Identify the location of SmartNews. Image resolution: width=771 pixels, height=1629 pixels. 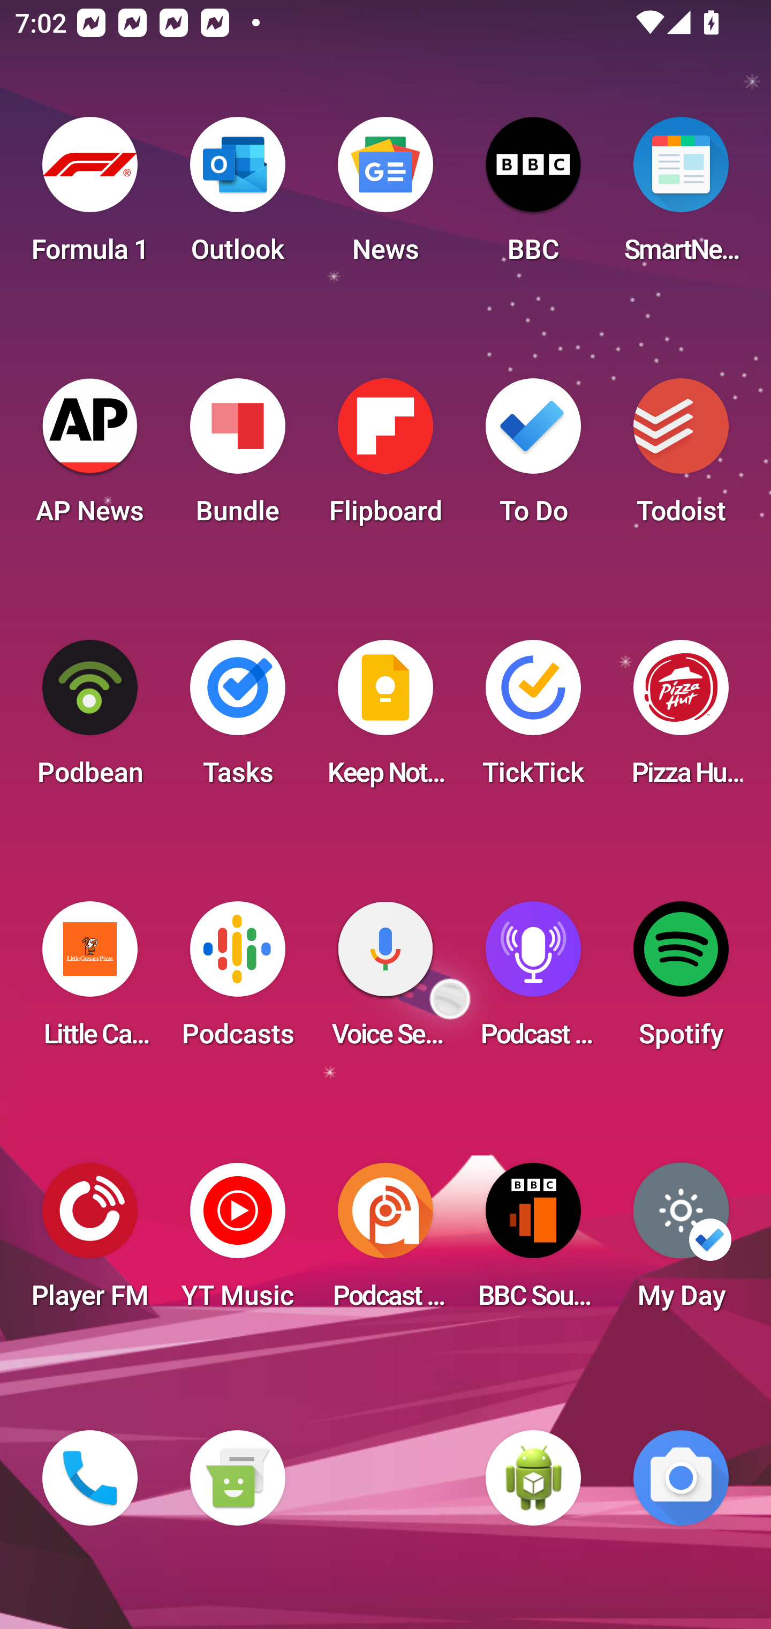
(681, 196).